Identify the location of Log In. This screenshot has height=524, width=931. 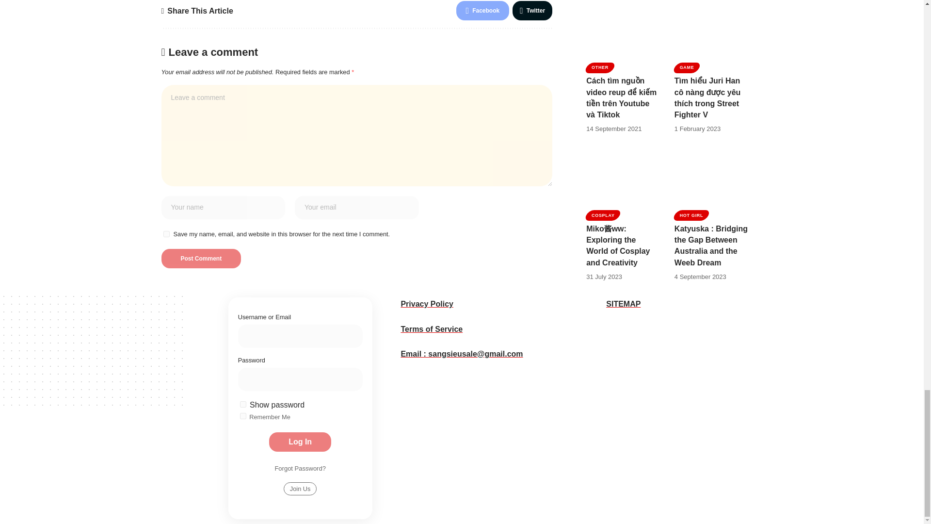
(461, 358).